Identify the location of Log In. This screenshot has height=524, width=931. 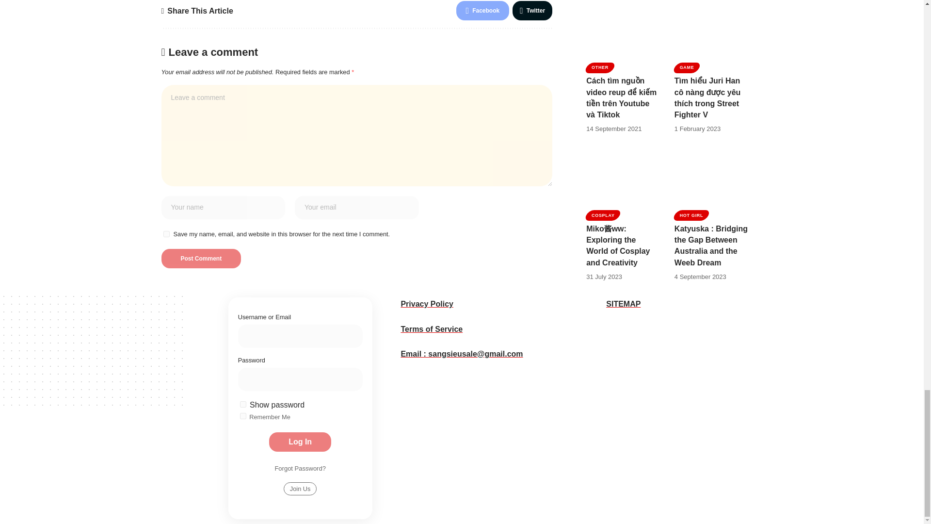
(461, 358).